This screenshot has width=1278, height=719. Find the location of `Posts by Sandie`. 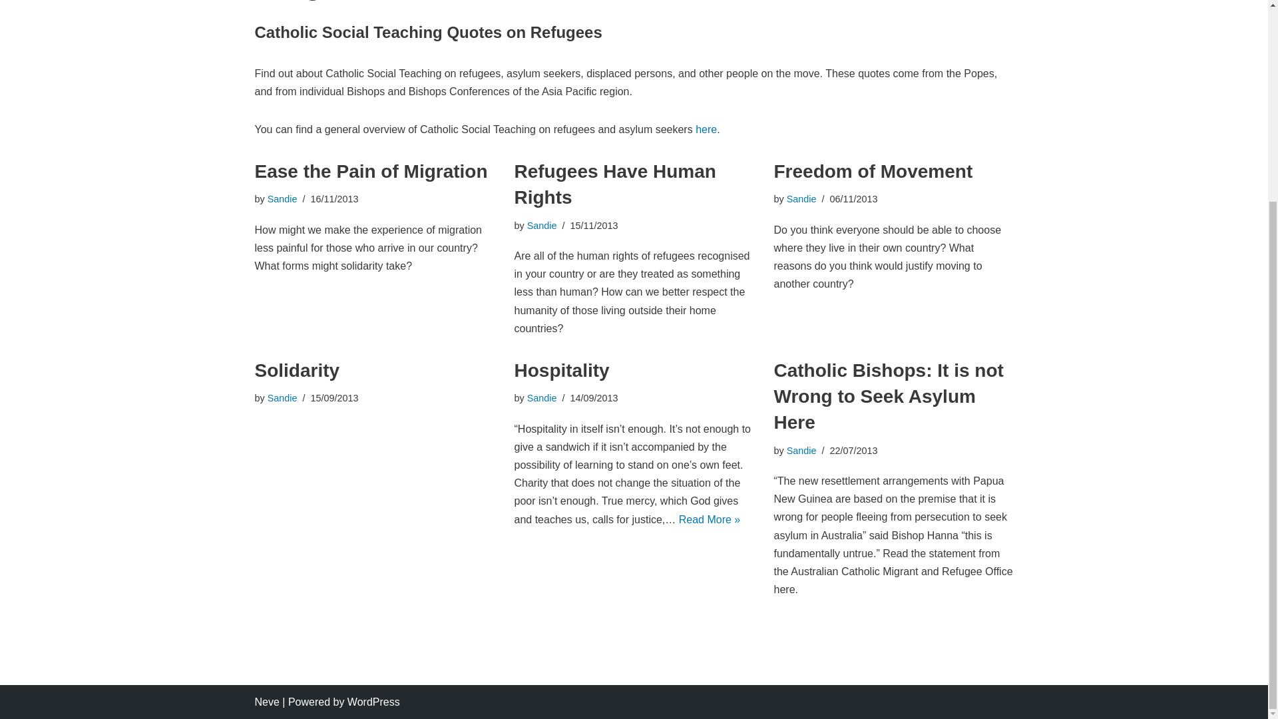

Posts by Sandie is located at coordinates (542, 225).